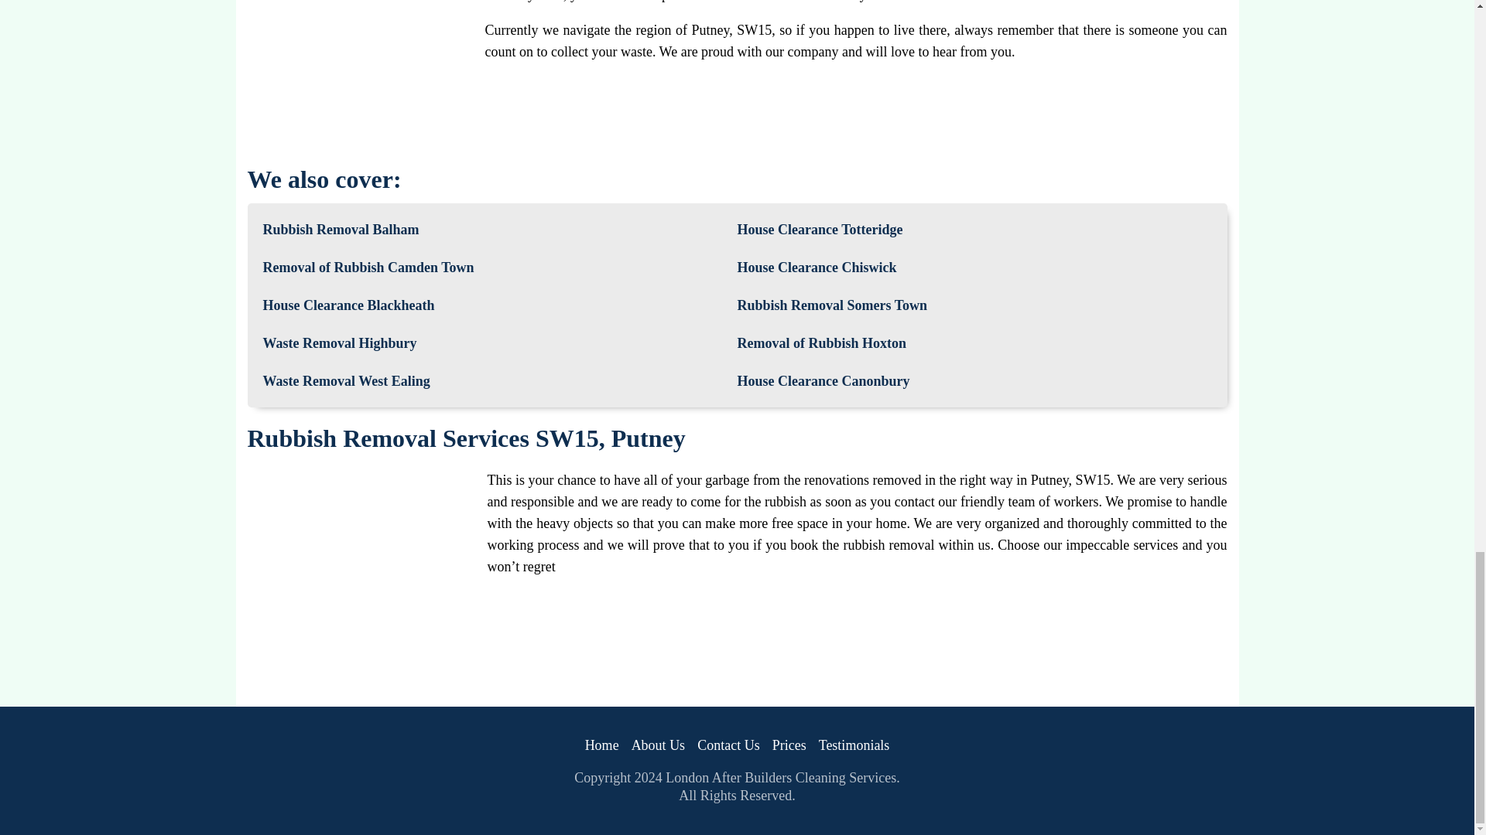  I want to click on NW1 Removal of Rubbish Camden Town, so click(368, 268).